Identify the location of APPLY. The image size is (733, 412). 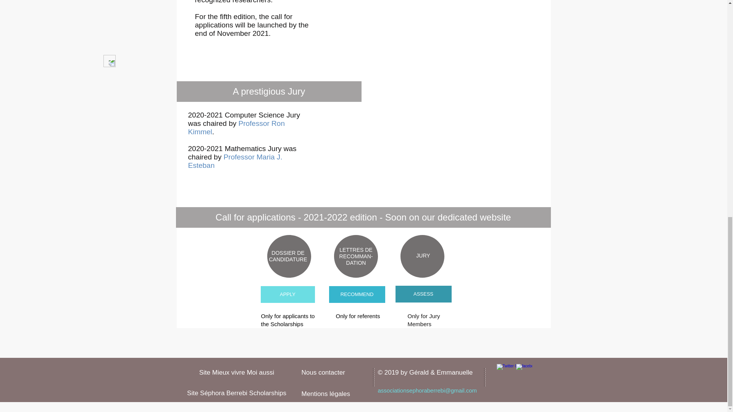
(287, 294).